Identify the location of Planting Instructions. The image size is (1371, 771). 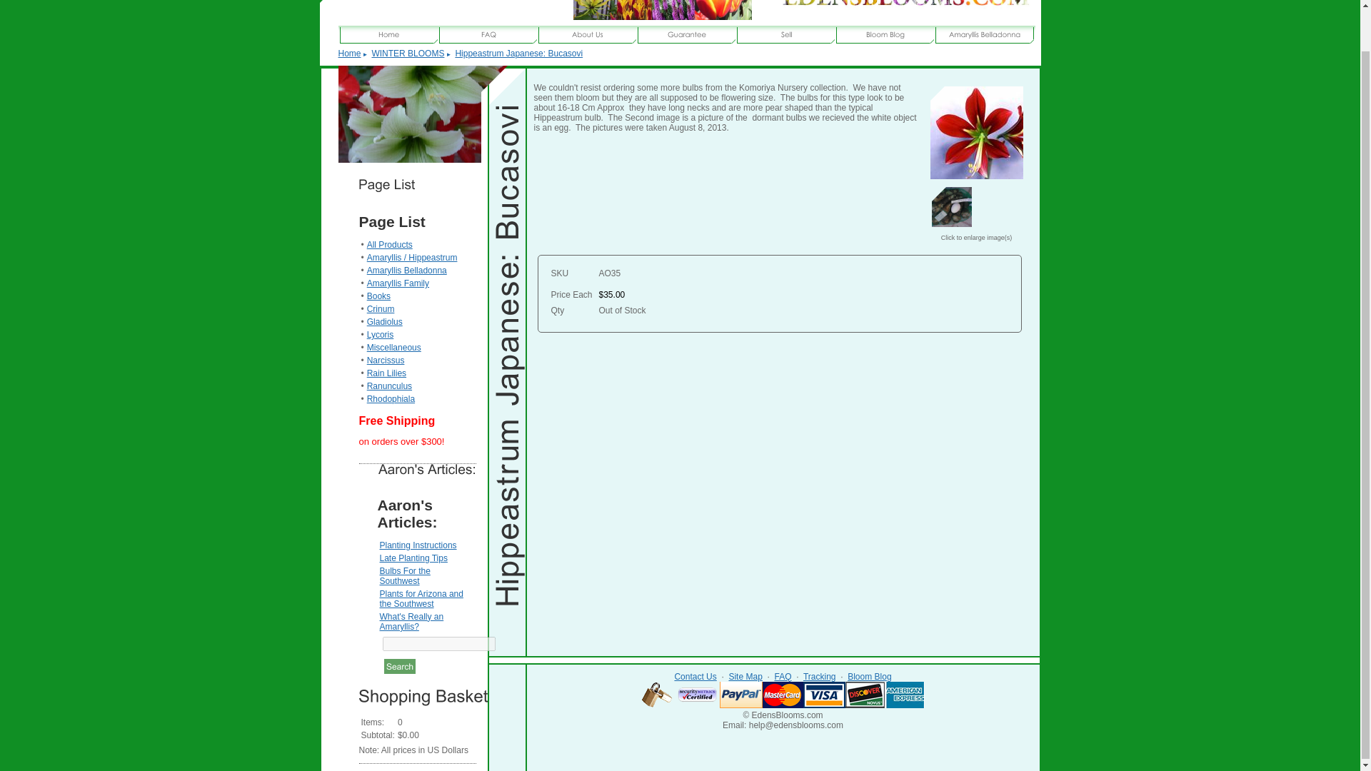
(418, 545).